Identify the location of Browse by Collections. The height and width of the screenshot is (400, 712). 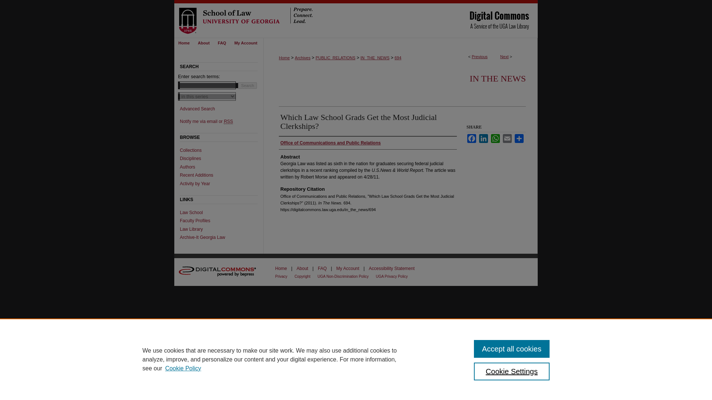
(222, 150).